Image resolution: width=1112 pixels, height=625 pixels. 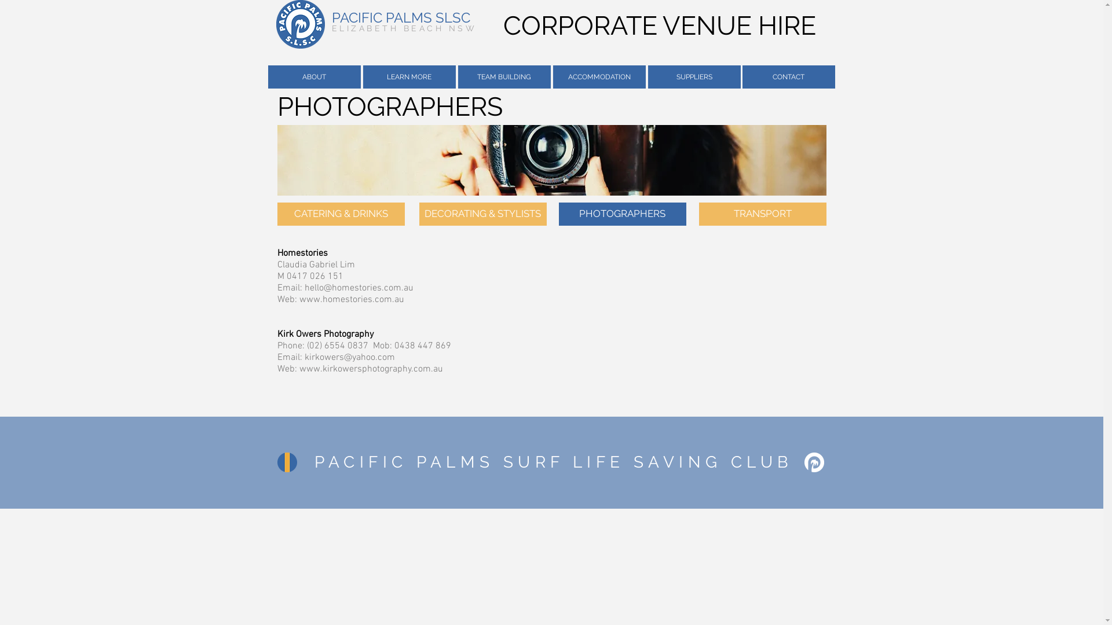 I want to click on www.kirkowersphotography.com.au, so click(x=371, y=369).